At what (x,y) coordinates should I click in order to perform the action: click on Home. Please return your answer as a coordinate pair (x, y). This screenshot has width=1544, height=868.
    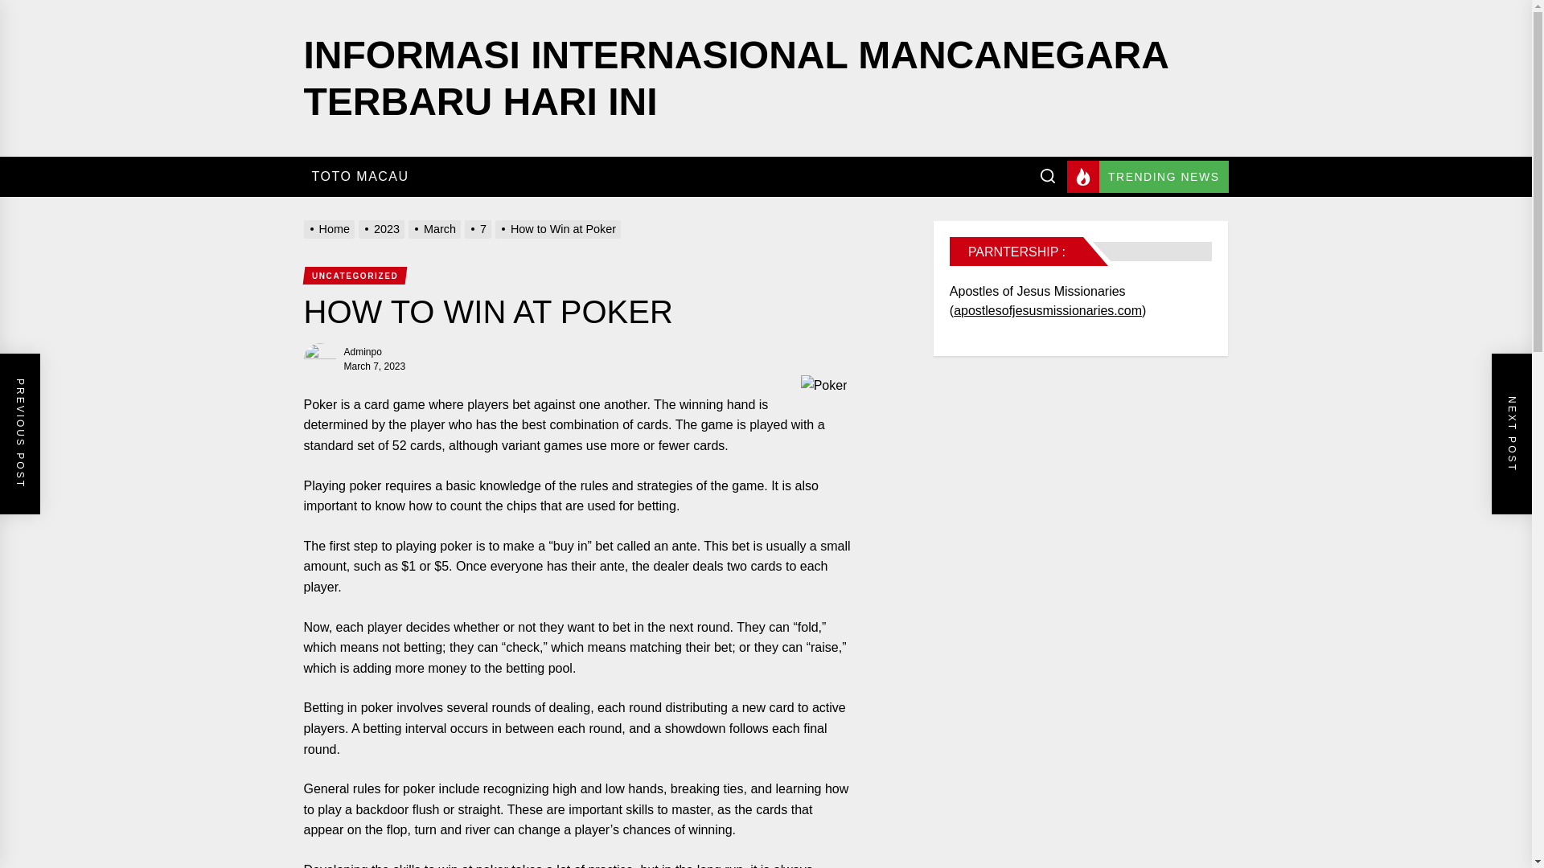
    Looking at the image, I should click on (331, 228).